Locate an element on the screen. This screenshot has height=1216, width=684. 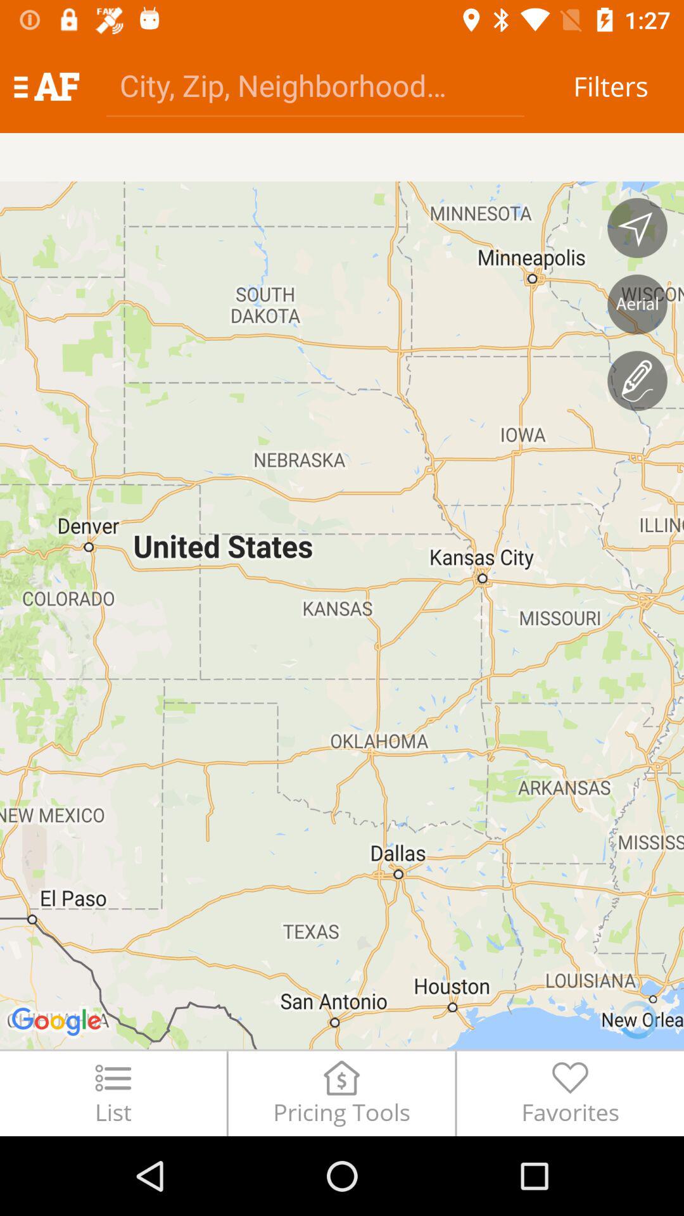
to sail is located at coordinates (637, 228).